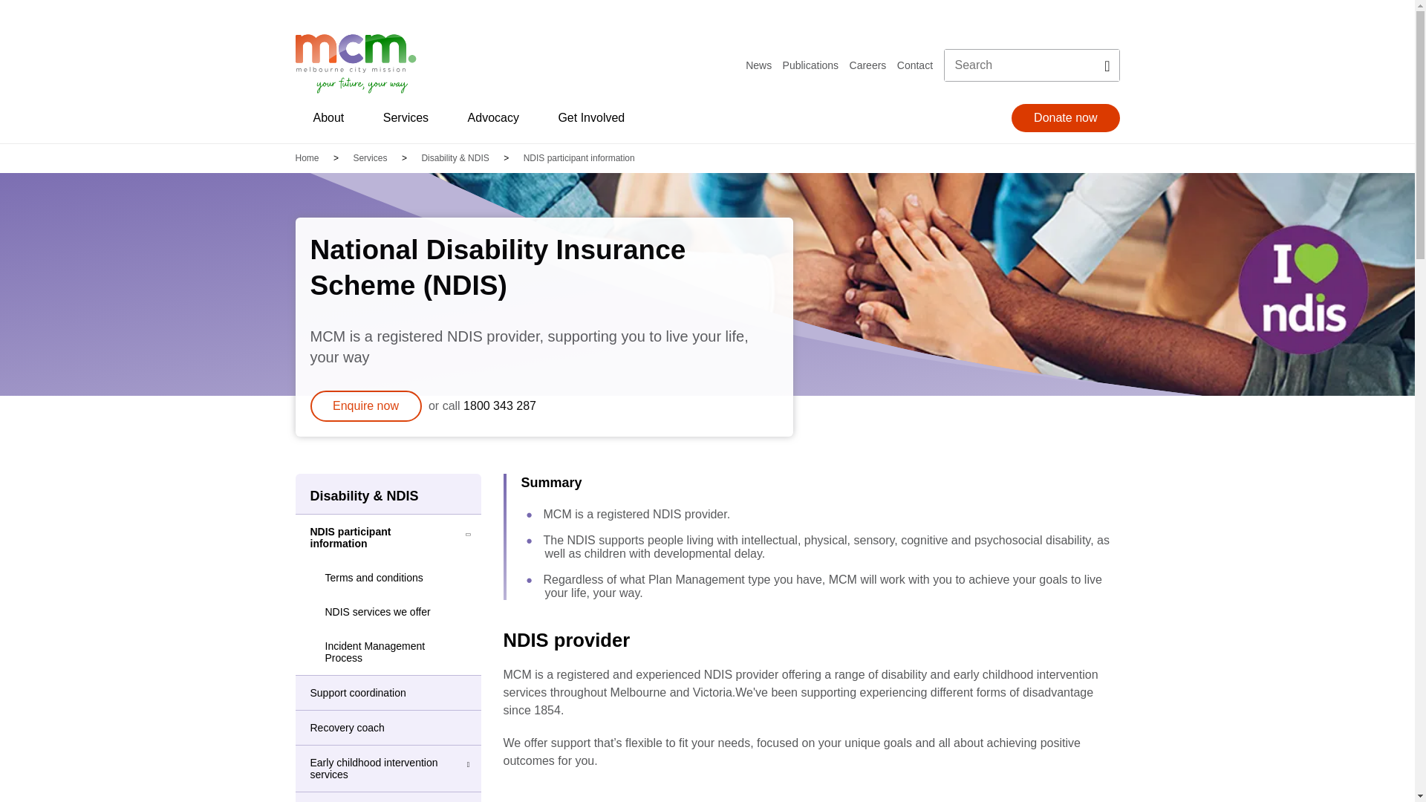 The height and width of the screenshot is (802, 1426). I want to click on Incident Management Process, so click(388, 652).